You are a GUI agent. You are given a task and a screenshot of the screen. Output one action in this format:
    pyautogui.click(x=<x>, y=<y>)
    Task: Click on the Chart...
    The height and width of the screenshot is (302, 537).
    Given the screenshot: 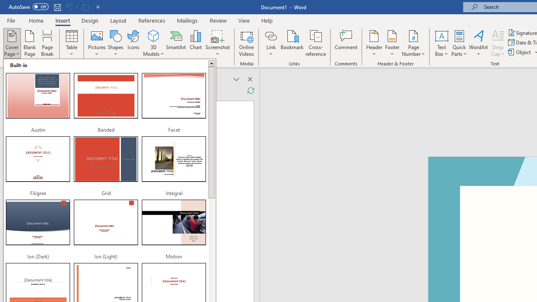 What is the action you would take?
    pyautogui.click(x=196, y=43)
    